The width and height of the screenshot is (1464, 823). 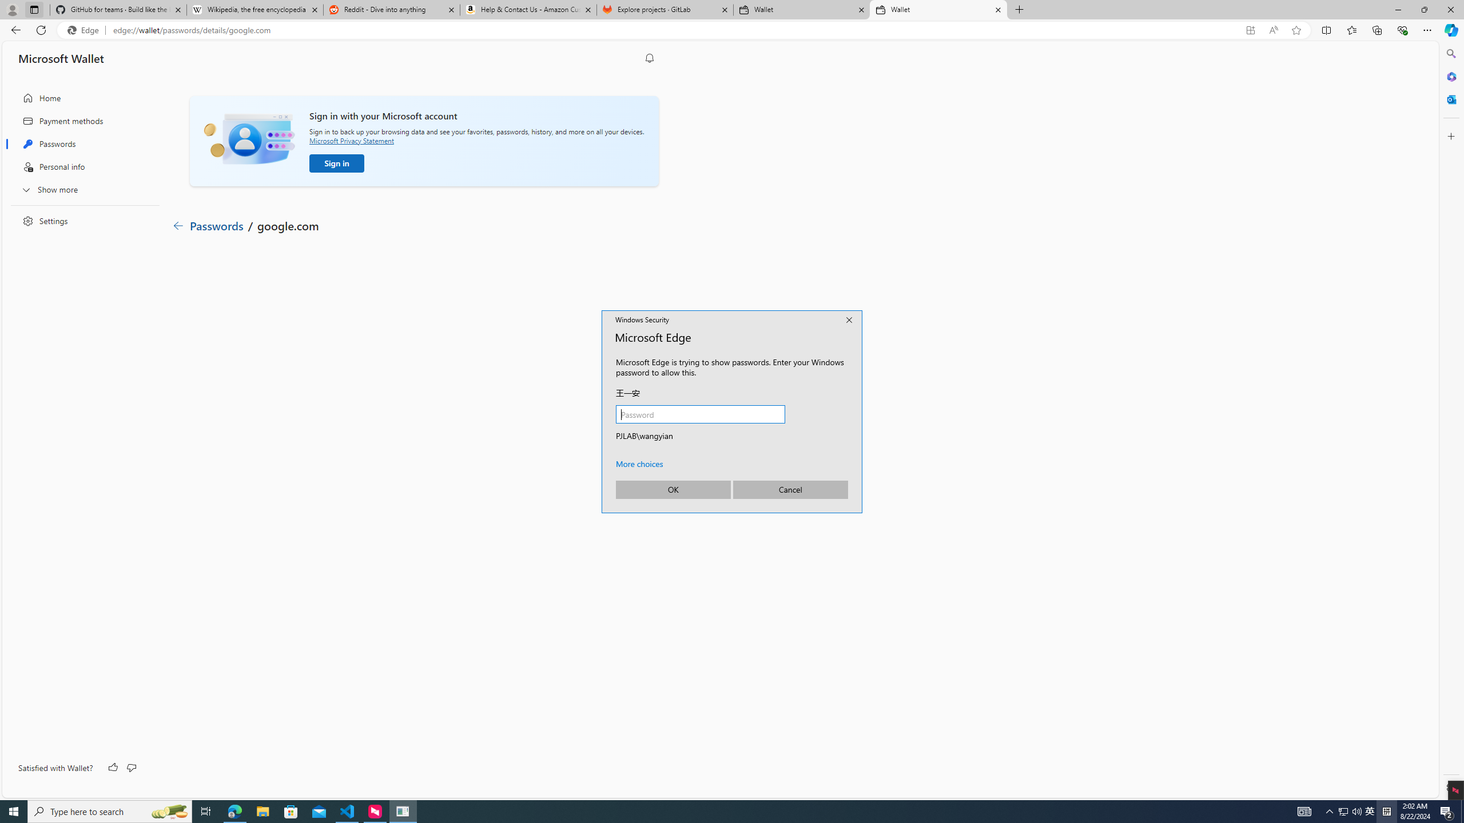 I want to click on Passwords - 1 total saved, so click(x=540, y=328).